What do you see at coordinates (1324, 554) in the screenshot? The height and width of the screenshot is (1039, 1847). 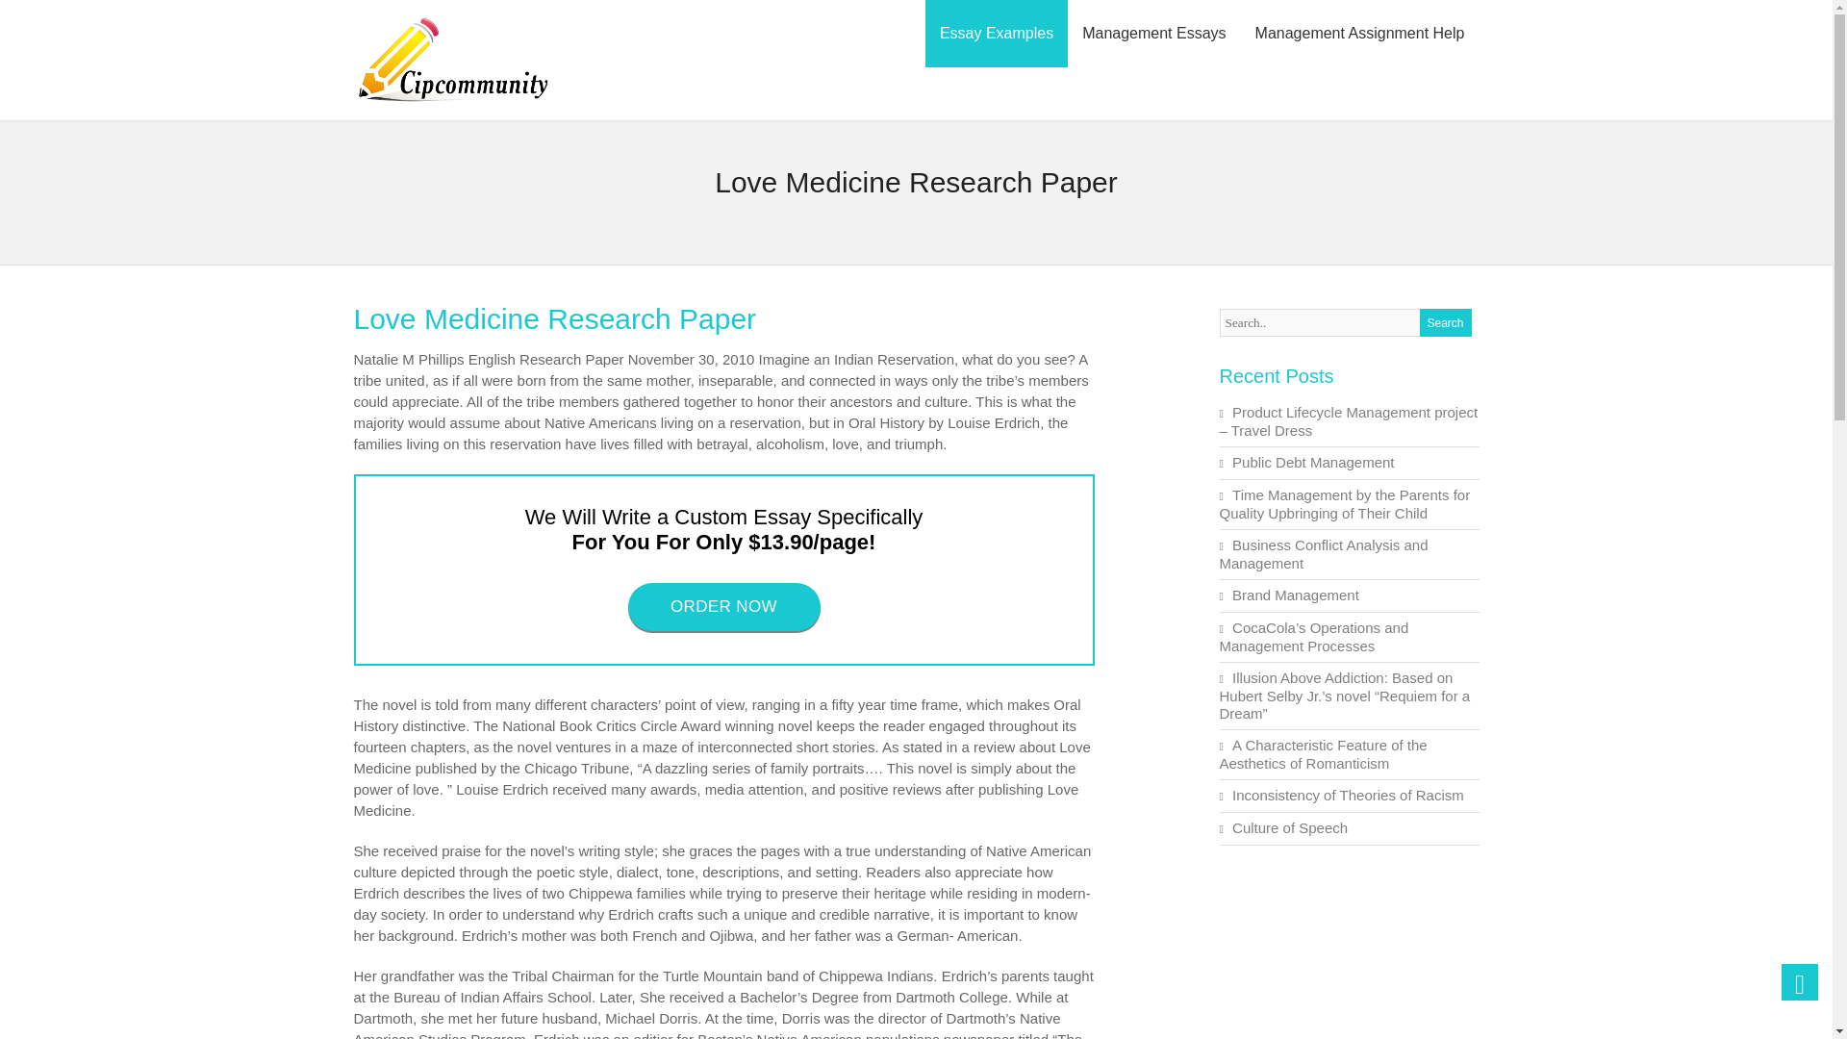 I see `Business Conflict Analysis and Management` at bounding box center [1324, 554].